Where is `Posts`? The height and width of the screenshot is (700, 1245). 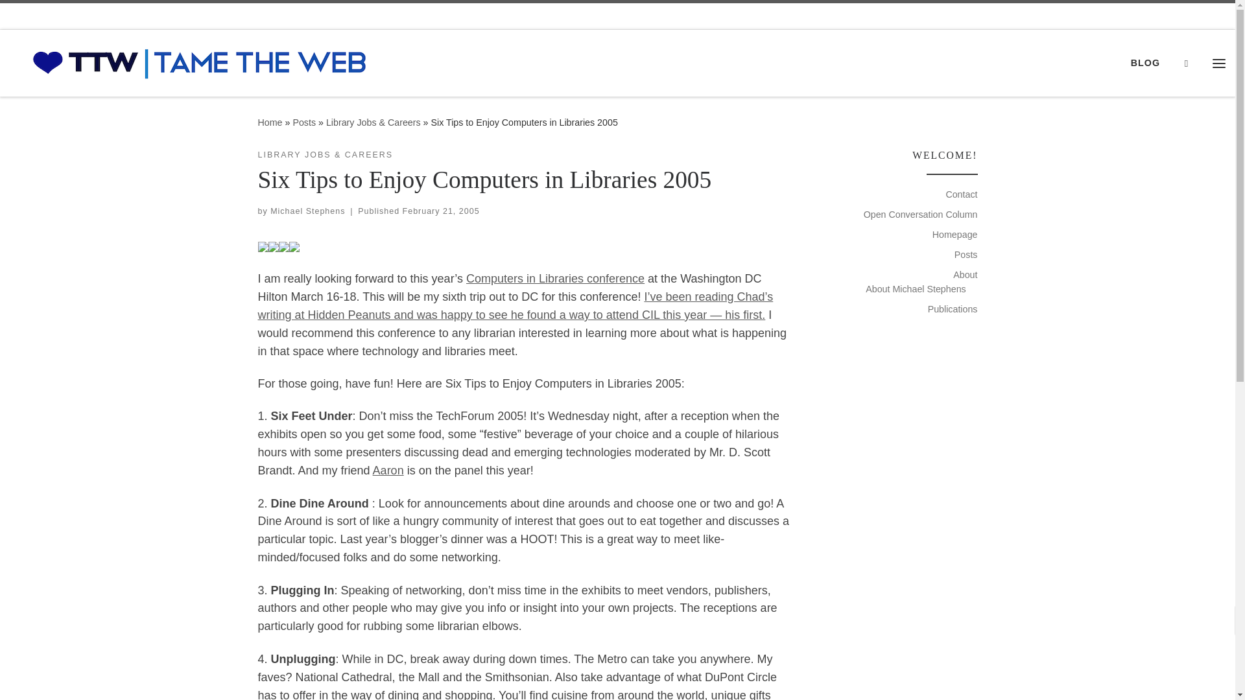
Posts is located at coordinates (304, 122).